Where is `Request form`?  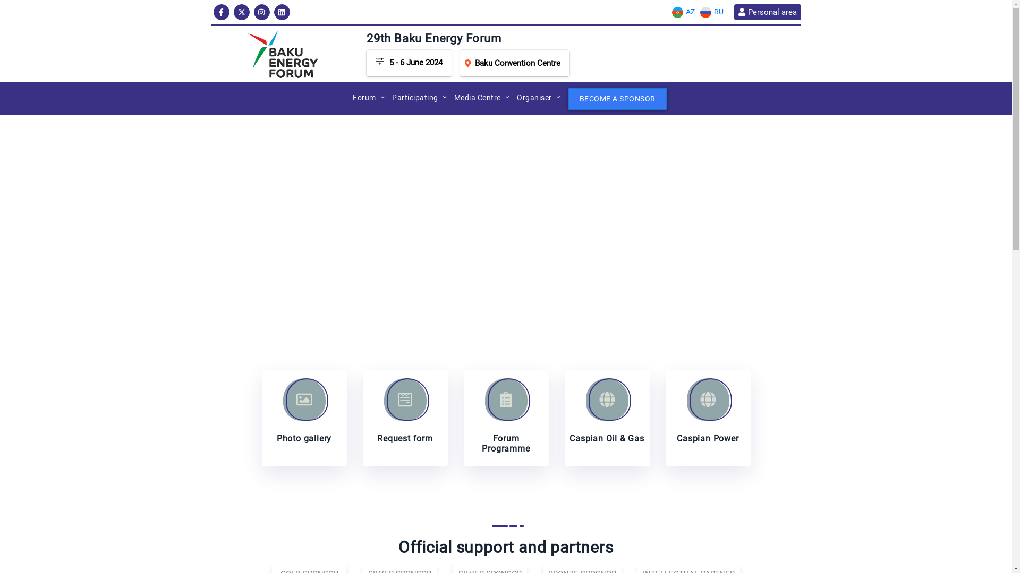
Request form is located at coordinates (405, 418).